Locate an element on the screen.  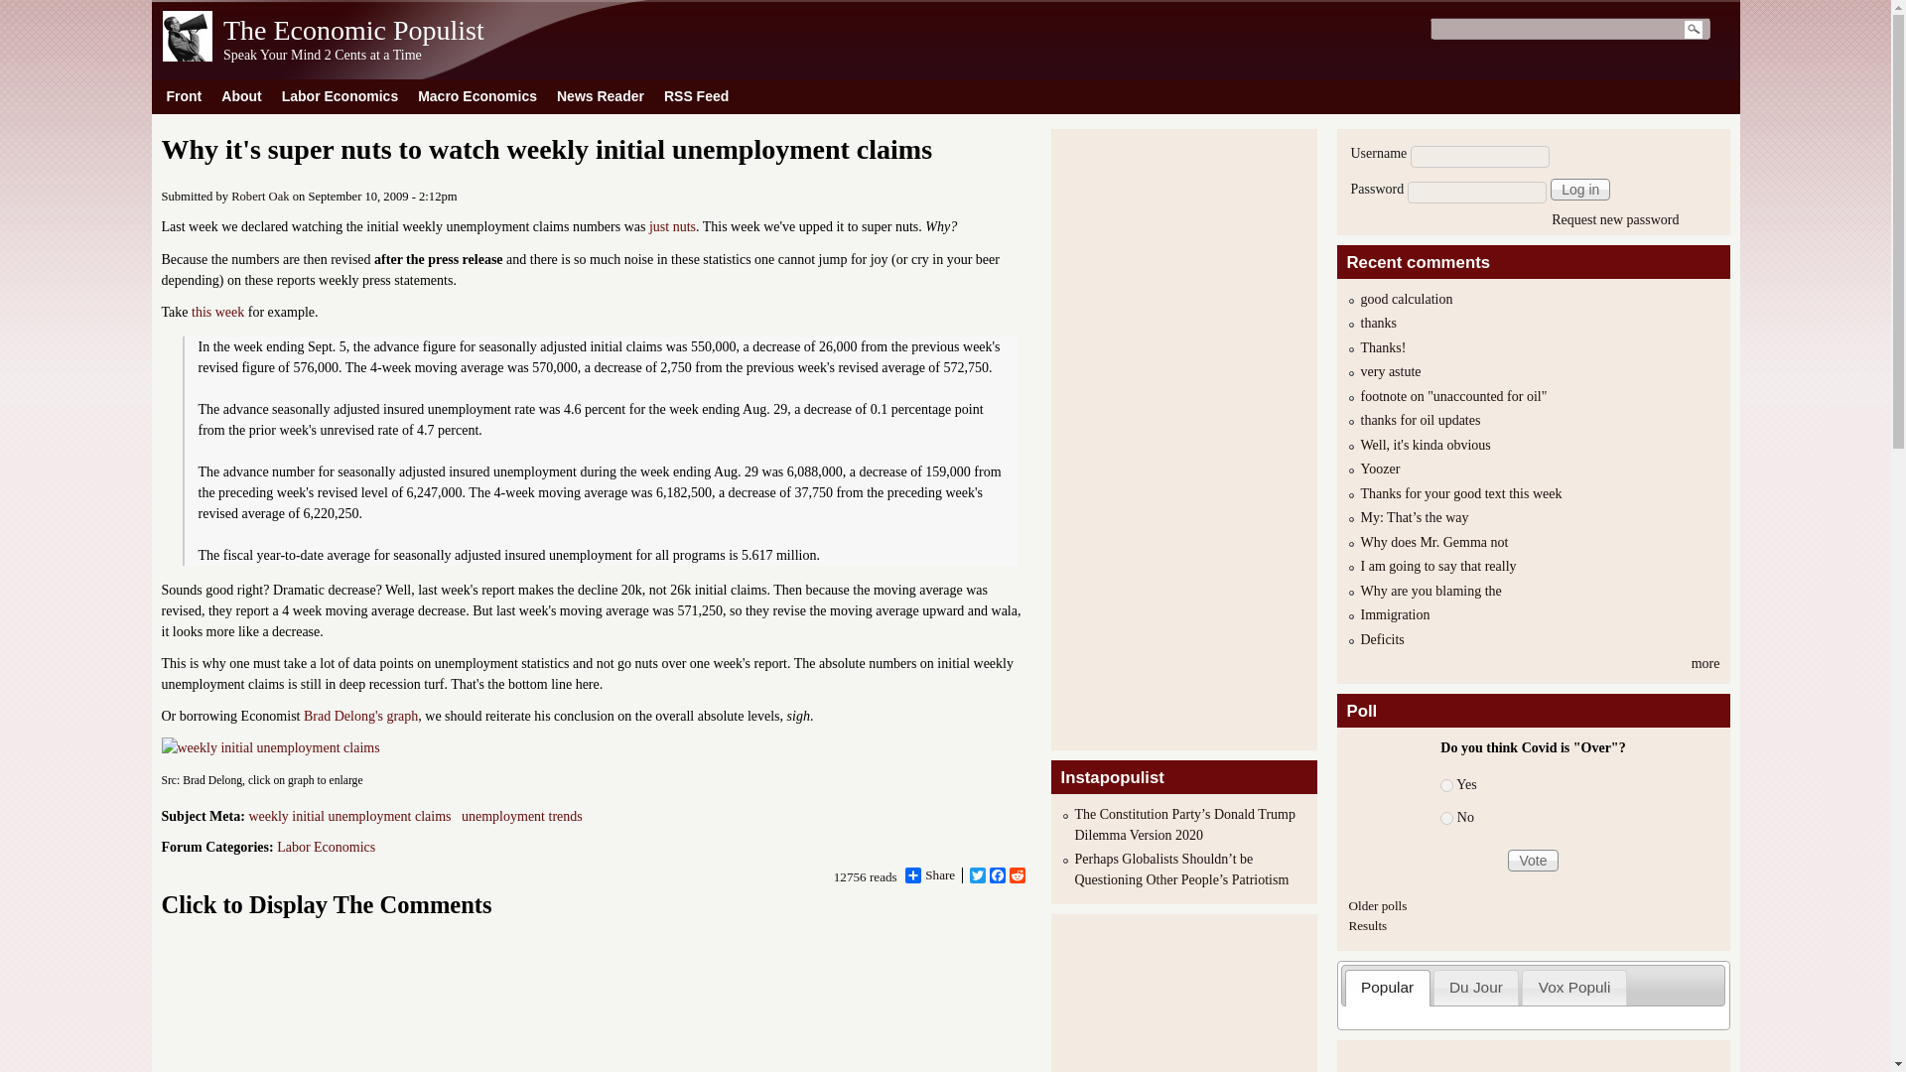
unemployment trends is located at coordinates (522, 816).